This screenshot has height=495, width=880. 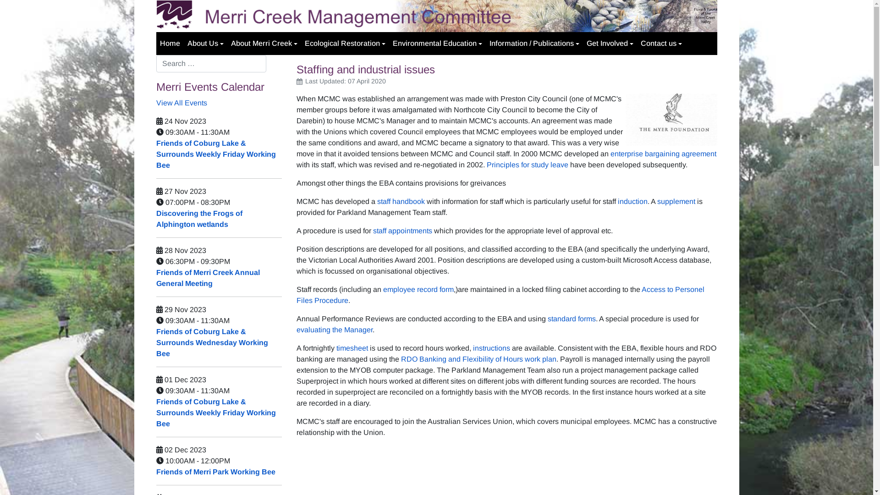 I want to click on evaluating the Manager, so click(x=334, y=330).